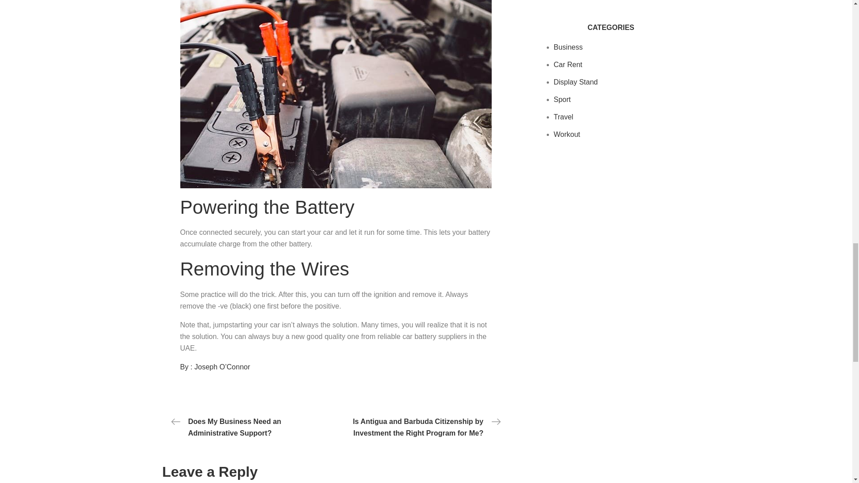  Describe the element at coordinates (576, 82) in the screenshot. I see `Display Stand` at that location.